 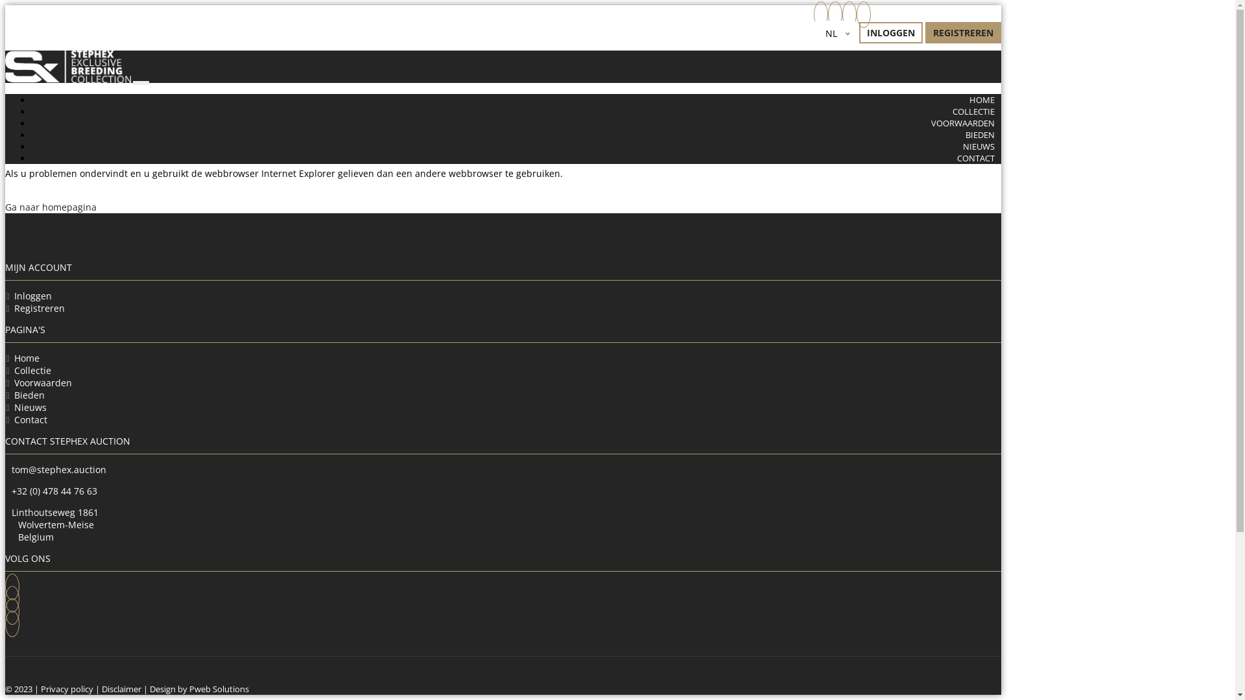 What do you see at coordinates (982, 100) in the screenshot?
I see `HOME` at bounding box center [982, 100].